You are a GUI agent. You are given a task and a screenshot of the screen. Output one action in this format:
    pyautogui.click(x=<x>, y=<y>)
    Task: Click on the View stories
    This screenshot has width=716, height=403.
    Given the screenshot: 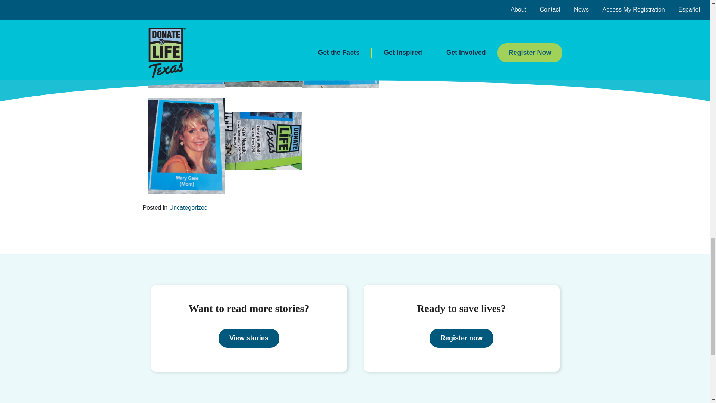 What is the action you would take?
    pyautogui.click(x=248, y=338)
    